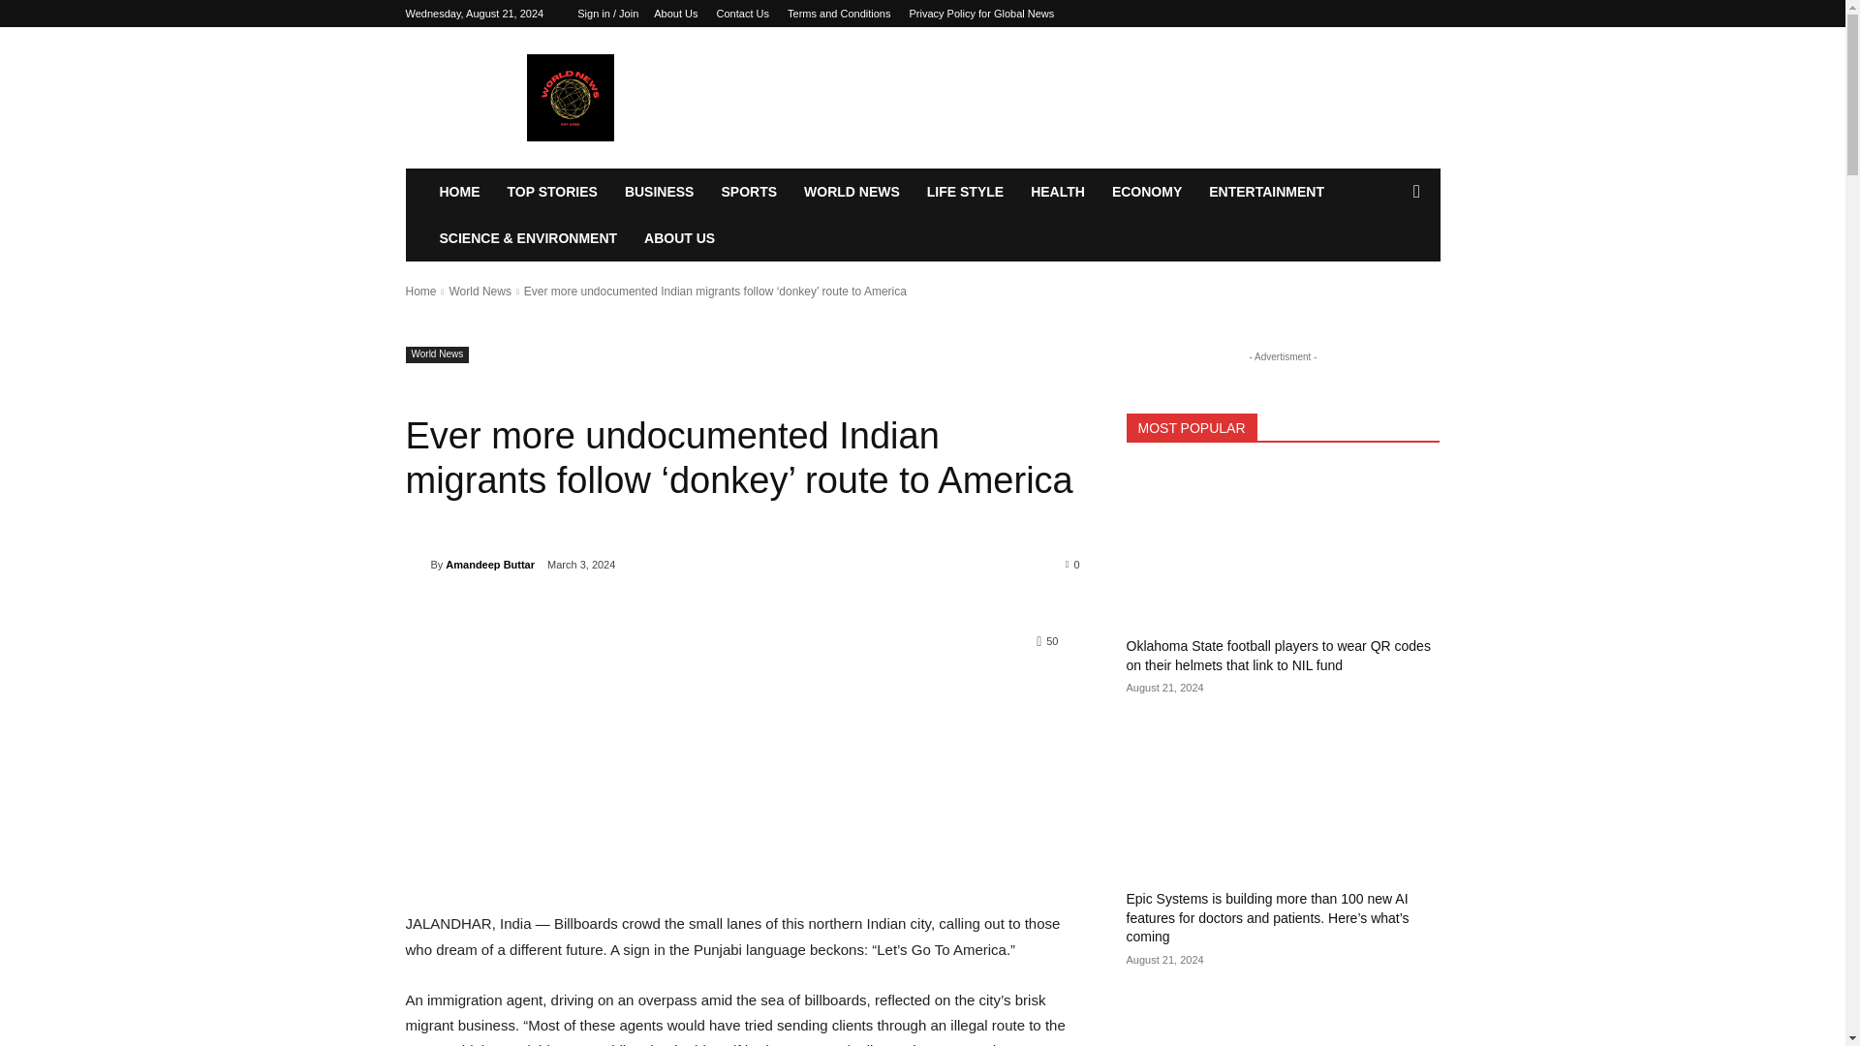 The width and height of the screenshot is (1860, 1046). What do you see at coordinates (552, 192) in the screenshot?
I see `TOP STORIES` at bounding box center [552, 192].